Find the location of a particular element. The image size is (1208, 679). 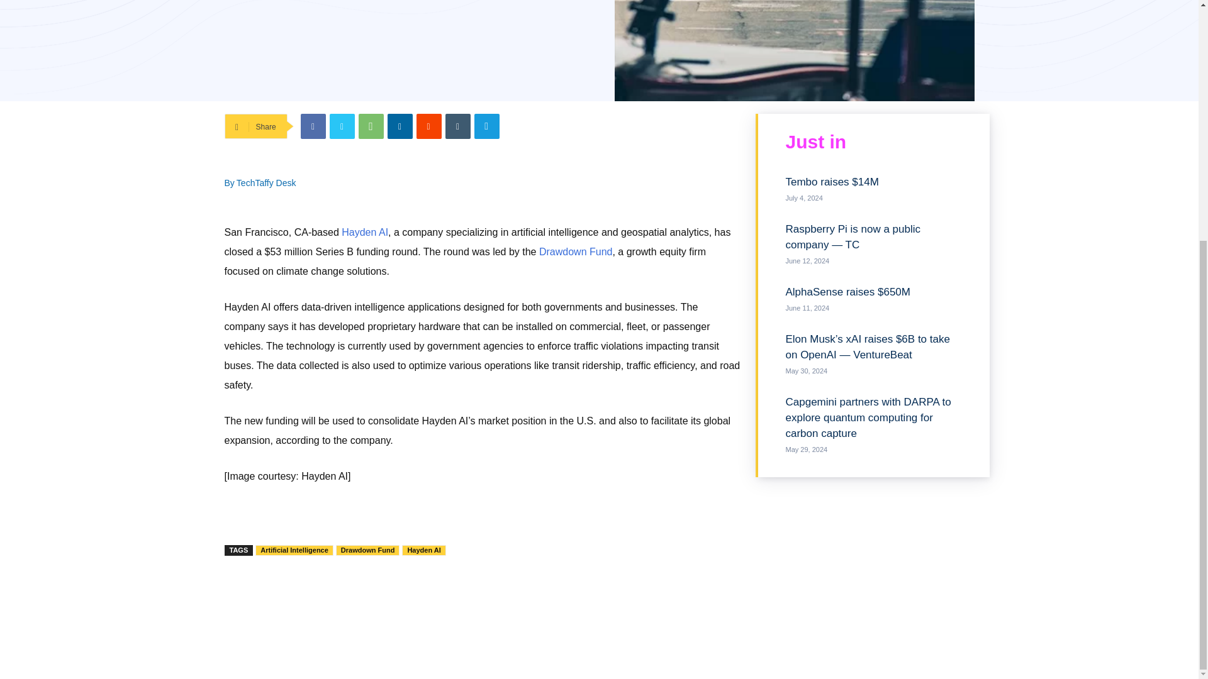

WhatsApp is located at coordinates (371, 126).